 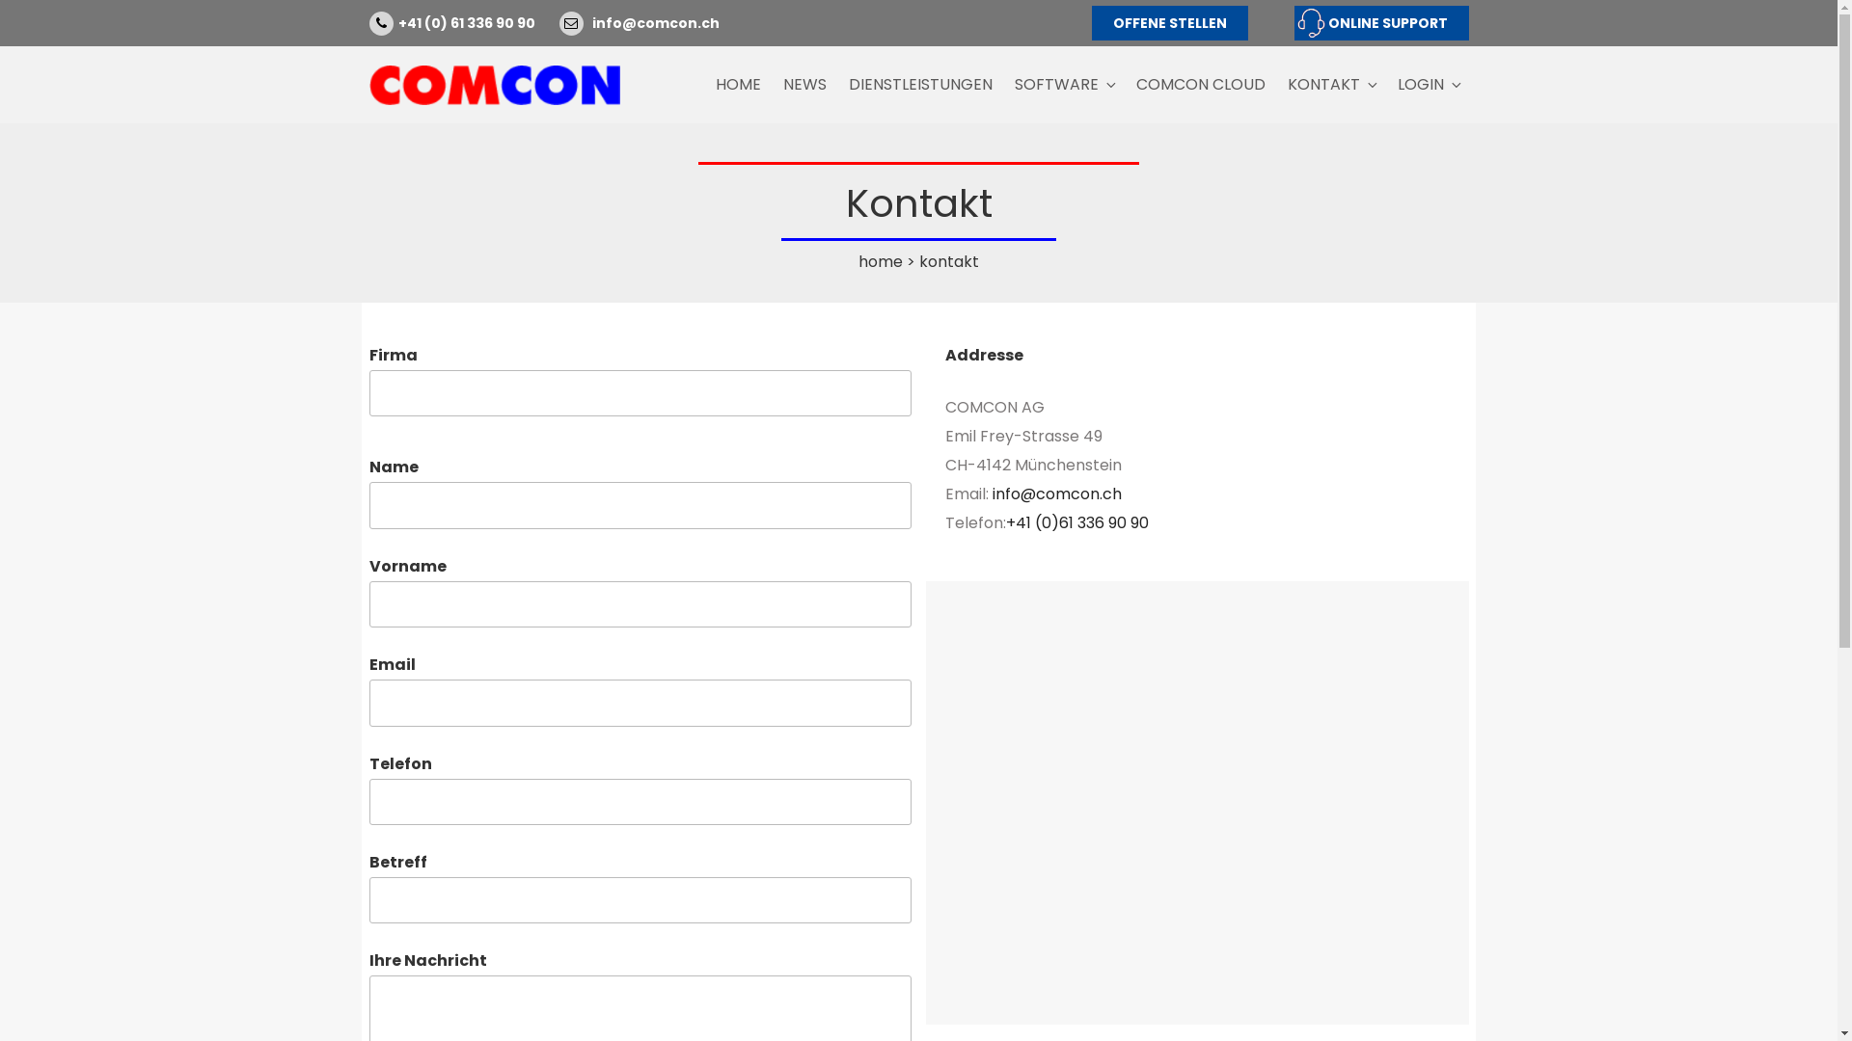 I want to click on COMCON CLOUD, so click(x=1200, y=85).